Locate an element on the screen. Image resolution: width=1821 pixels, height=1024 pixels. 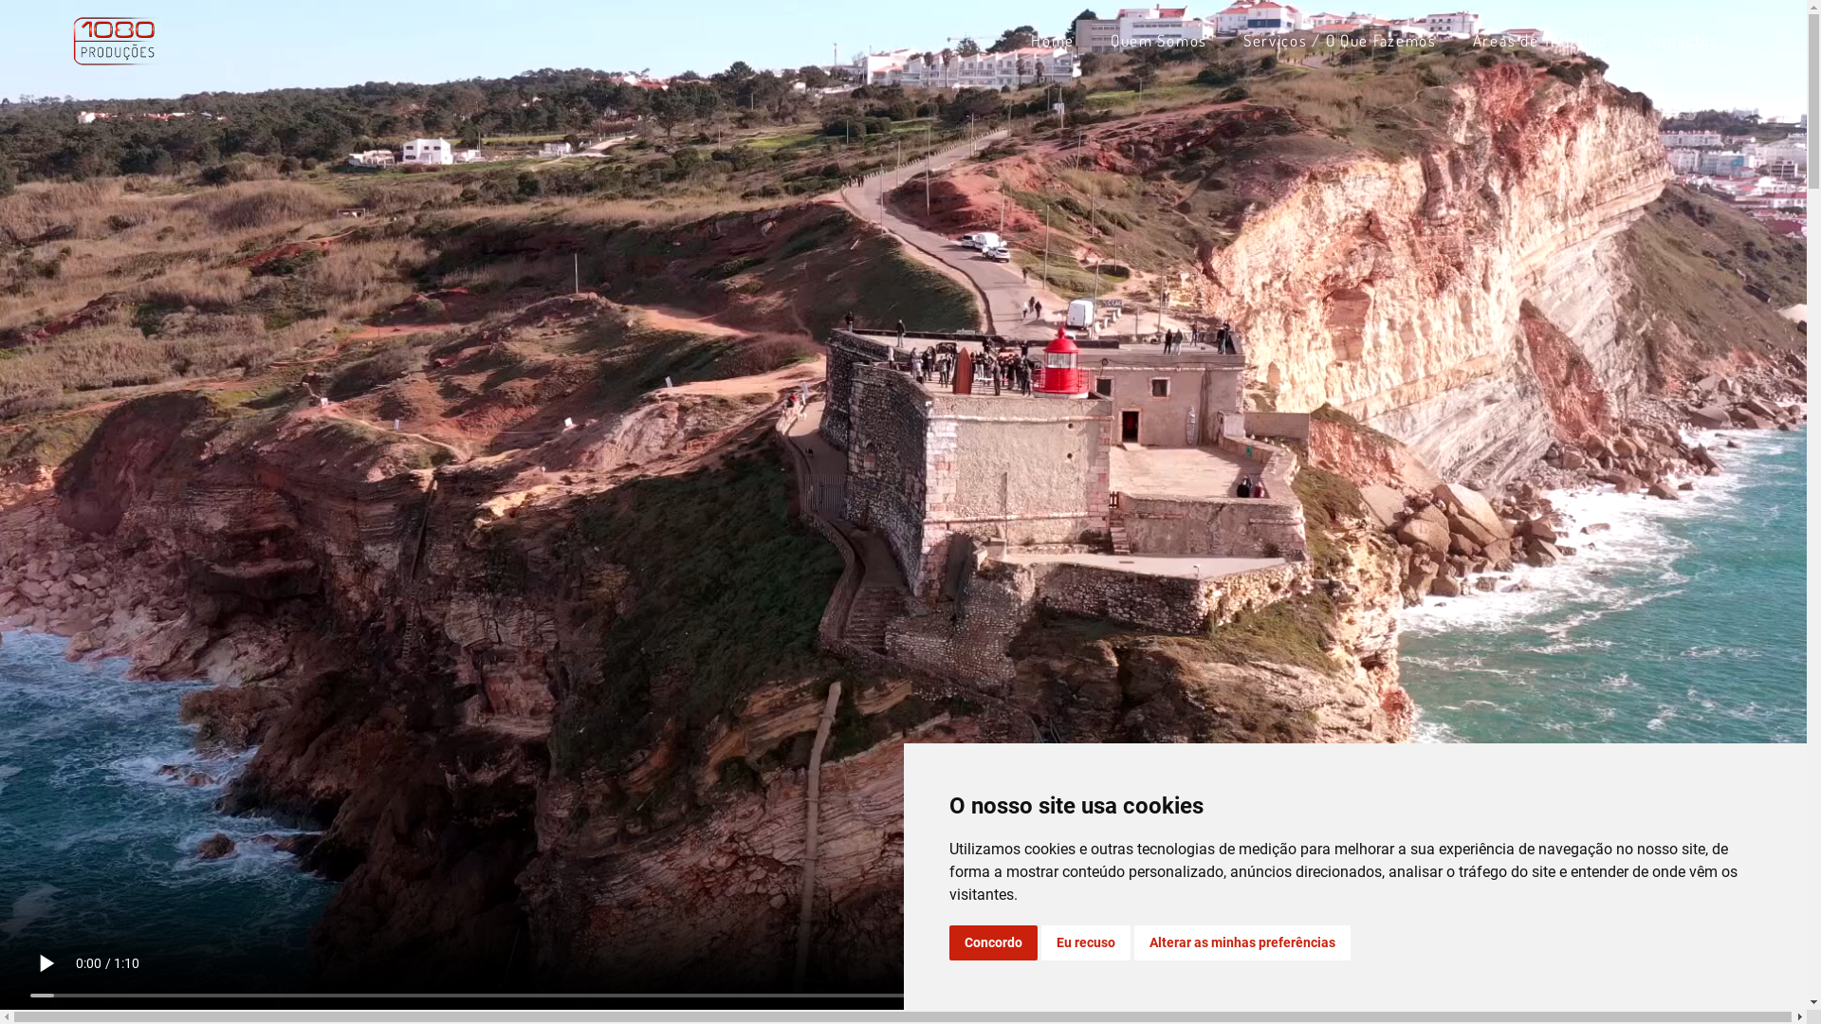
Quem Somos is located at coordinates (1159, 41).